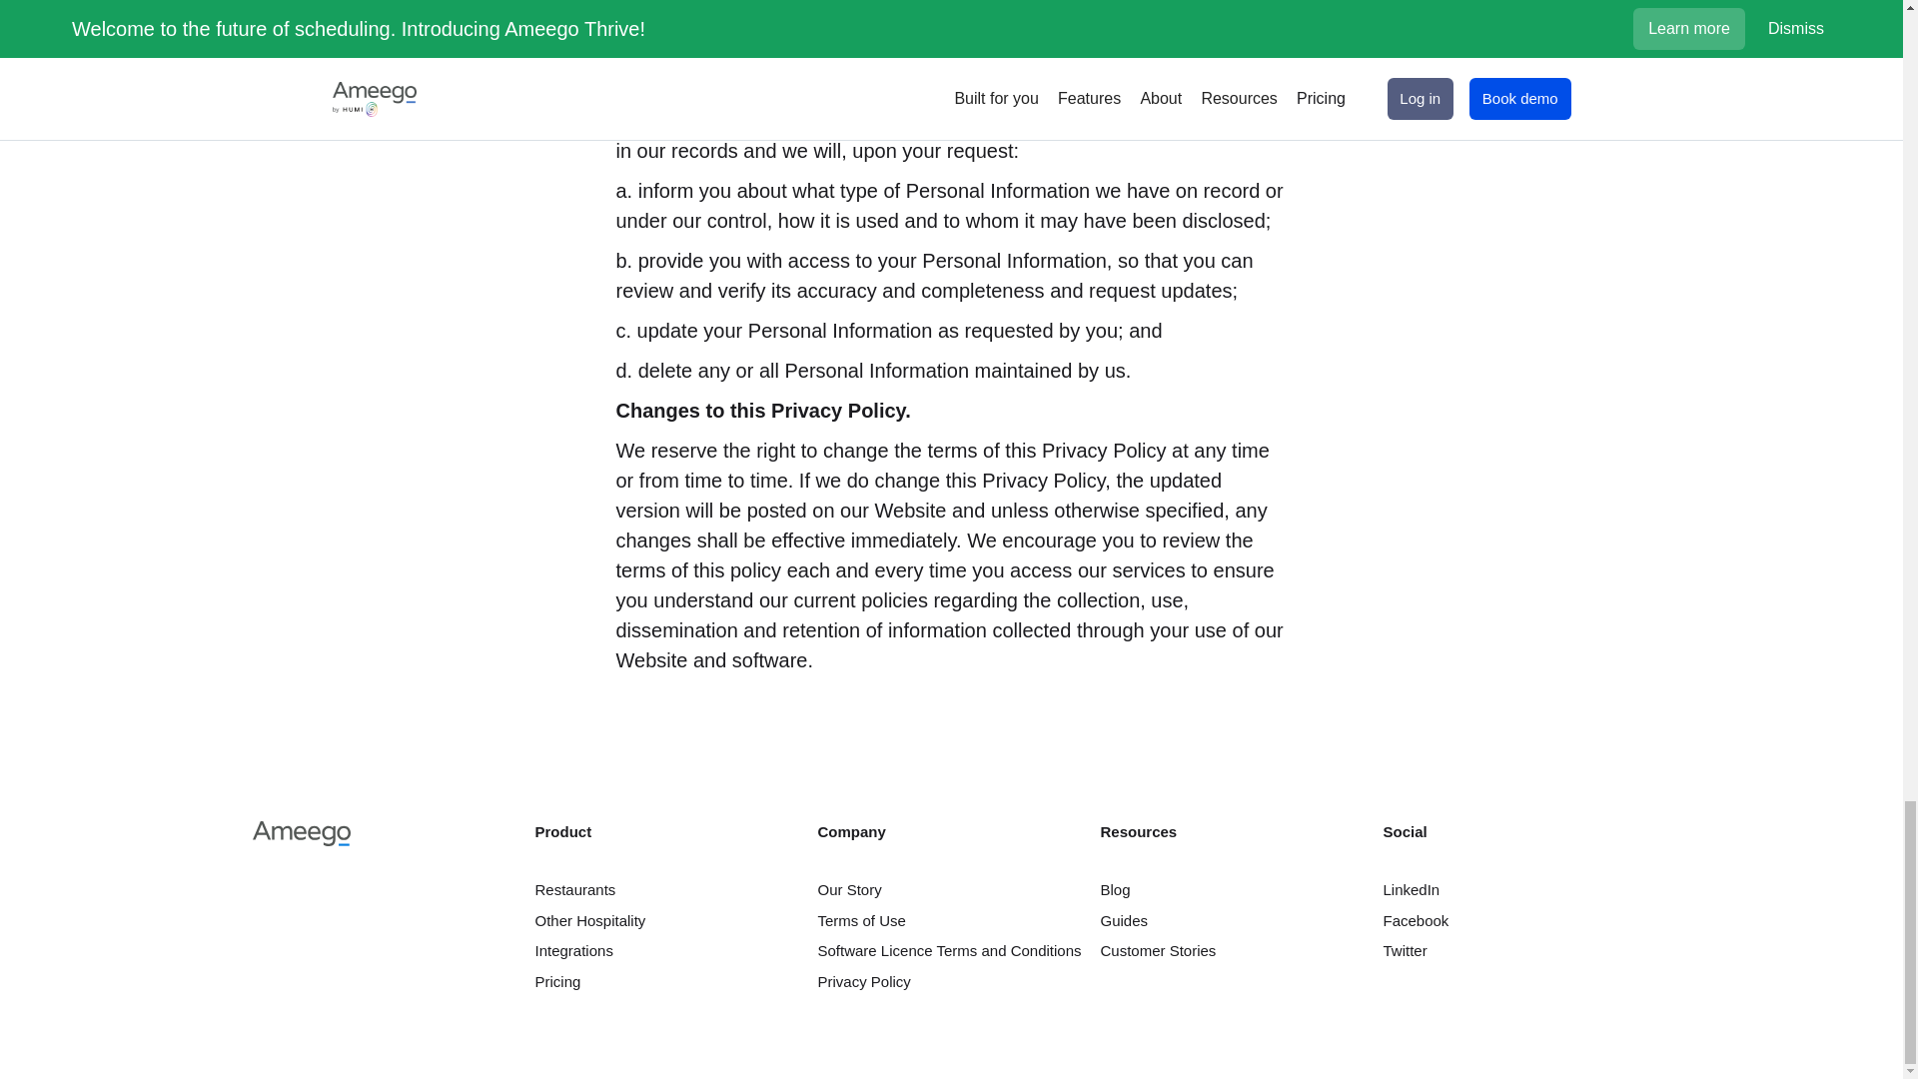 This screenshot has height=1079, width=1918. What do you see at coordinates (669, 982) in the screenshot?
I see `Pricing` at bounding box center [669, 982].